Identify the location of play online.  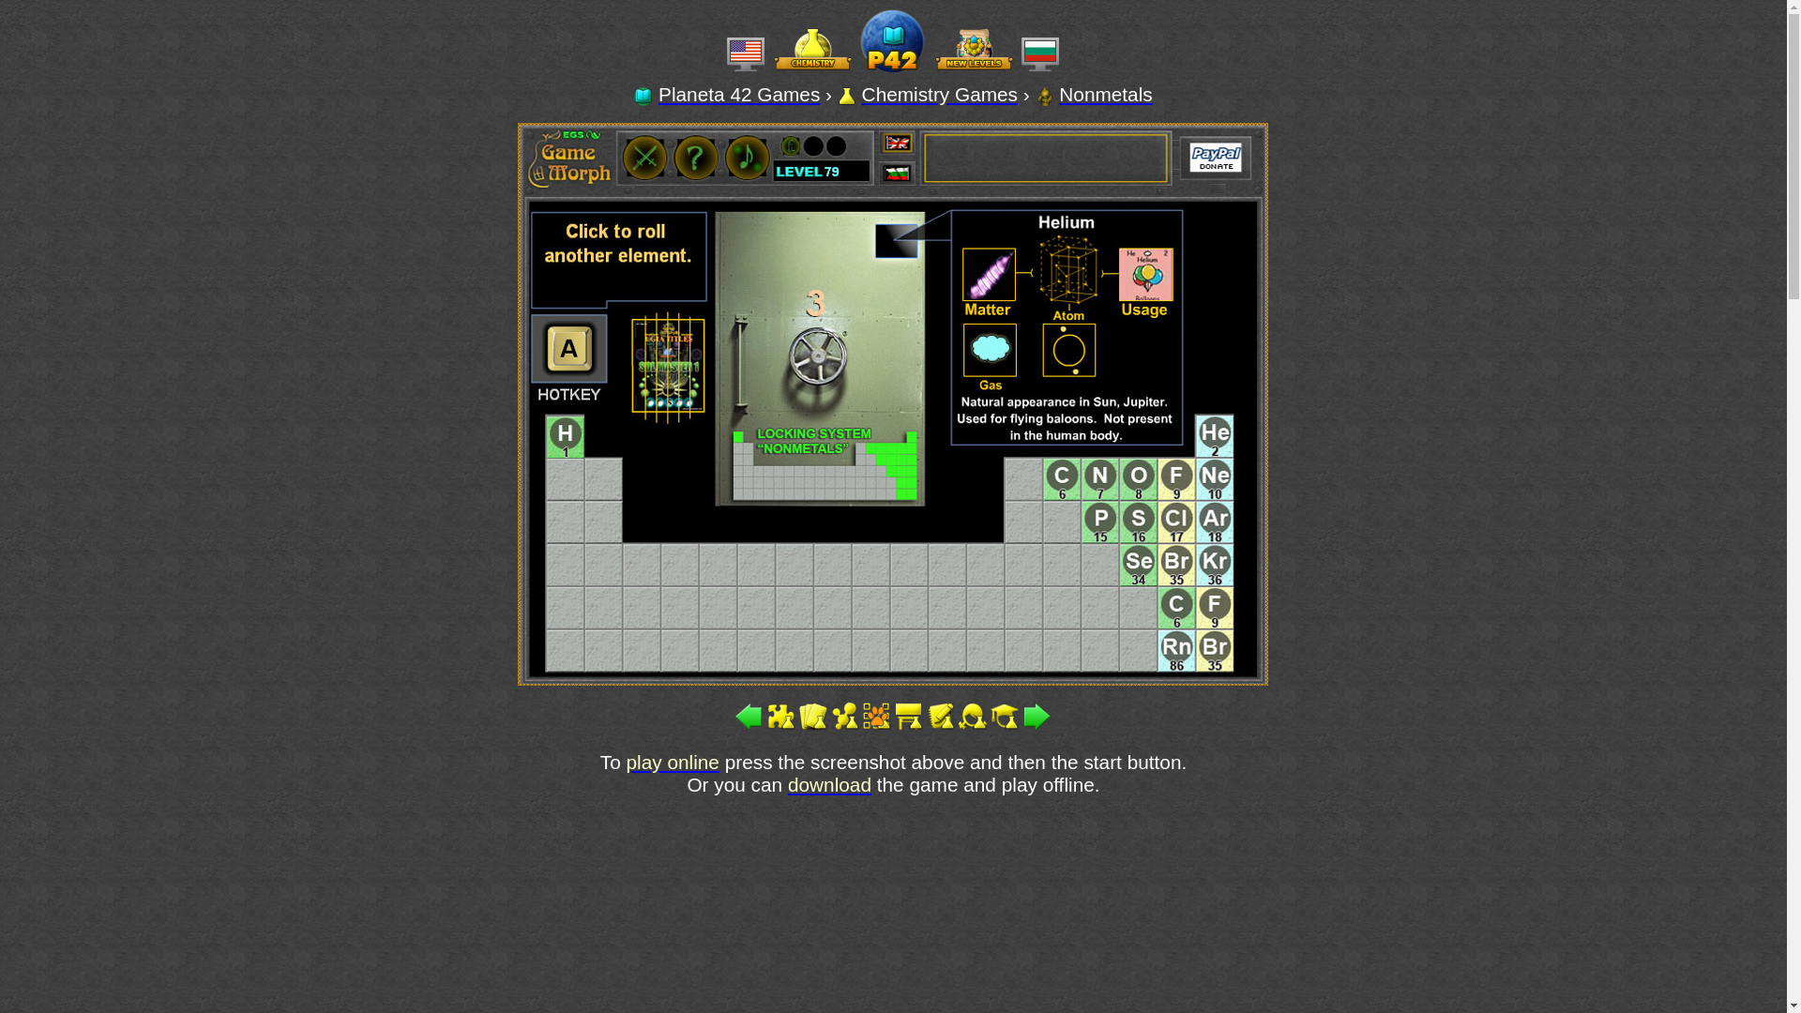
(673, 762).